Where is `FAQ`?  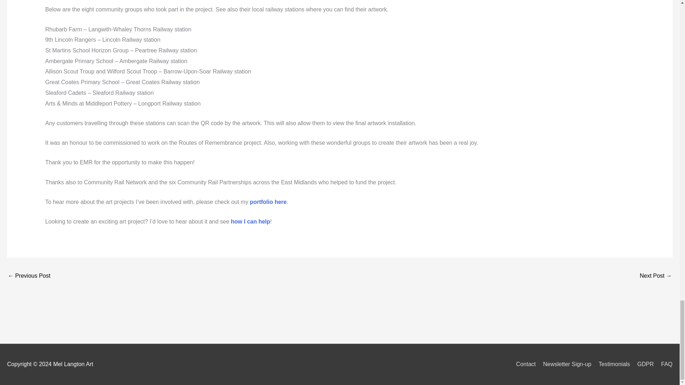 FAQ is located at coordinates (664, 364).